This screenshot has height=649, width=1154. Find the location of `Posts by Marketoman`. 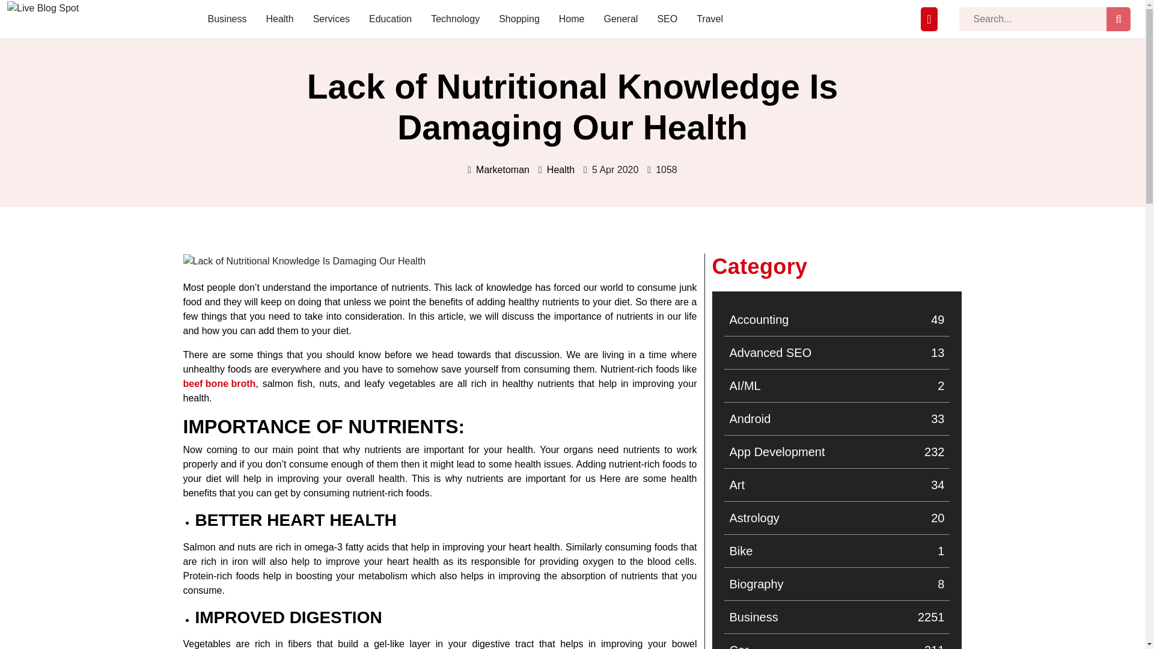

Posts by Marketoman is located at coordinates (304, 261).